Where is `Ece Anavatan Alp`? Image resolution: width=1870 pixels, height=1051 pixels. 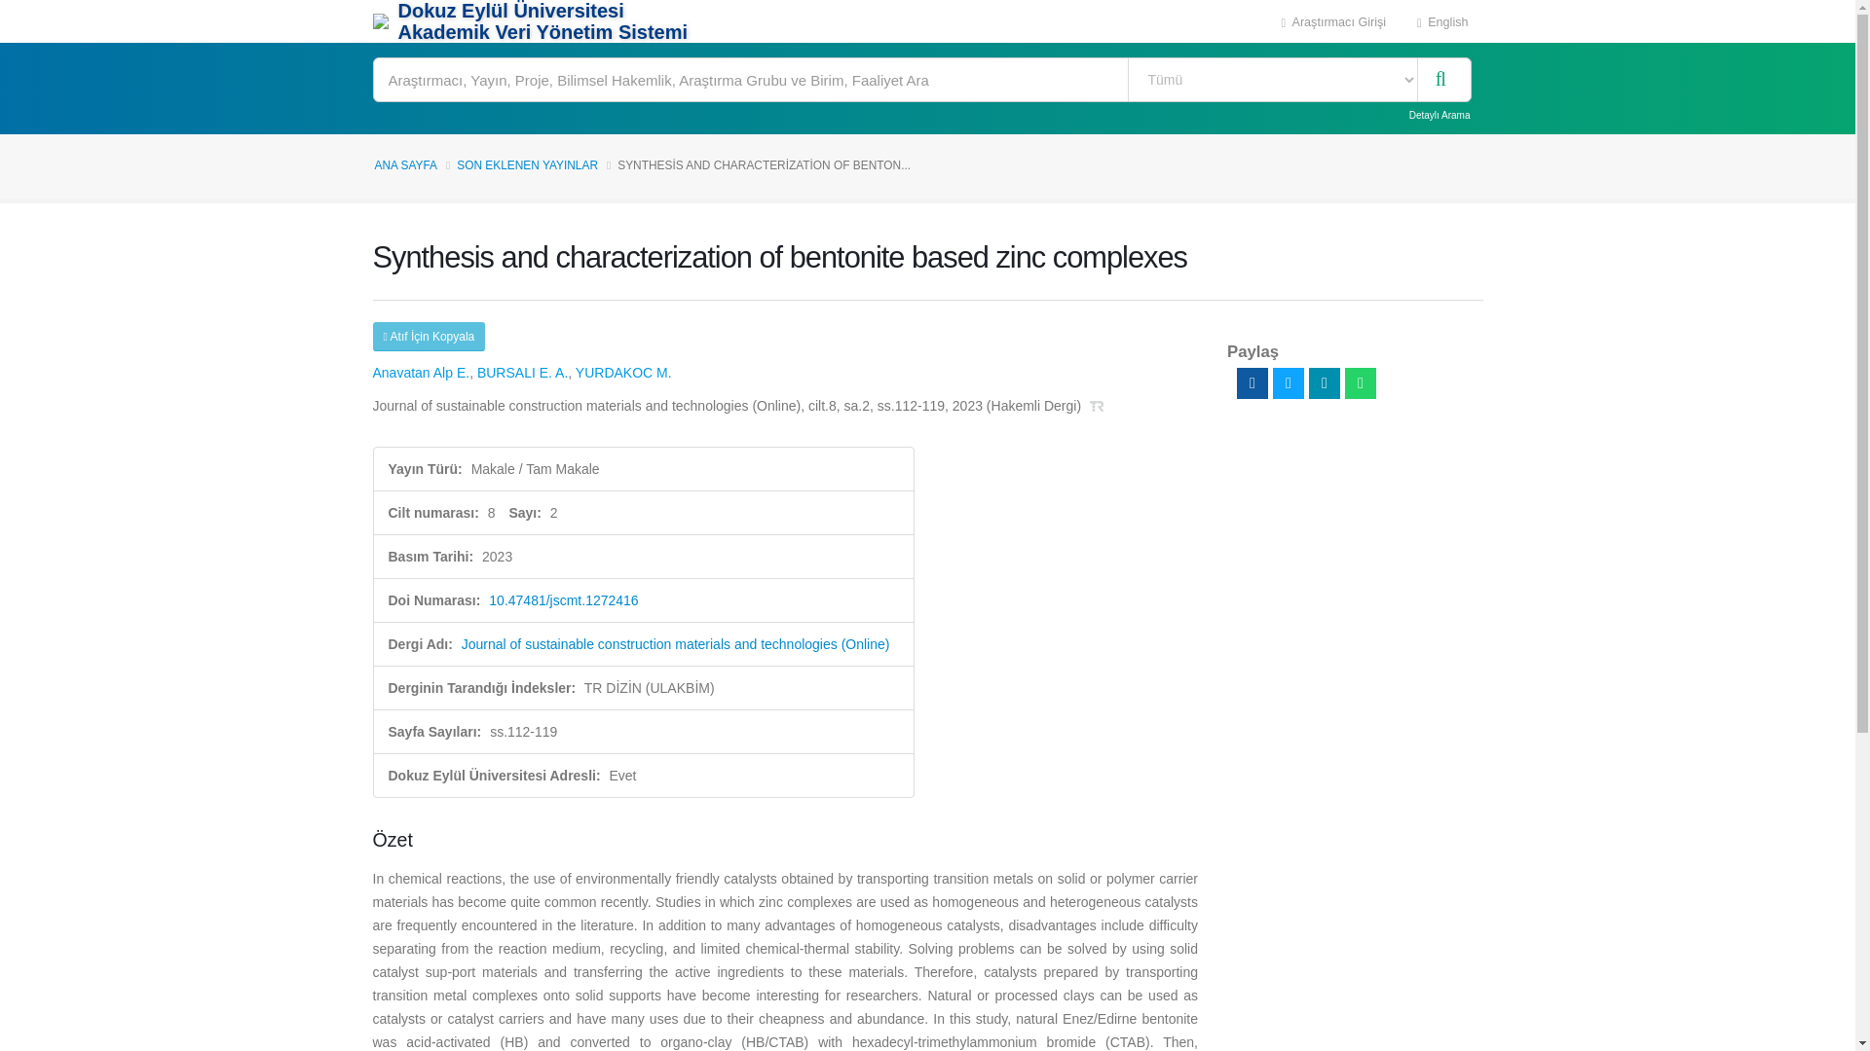 Ece Anavatan Alp is located at coordinates (421, 372).